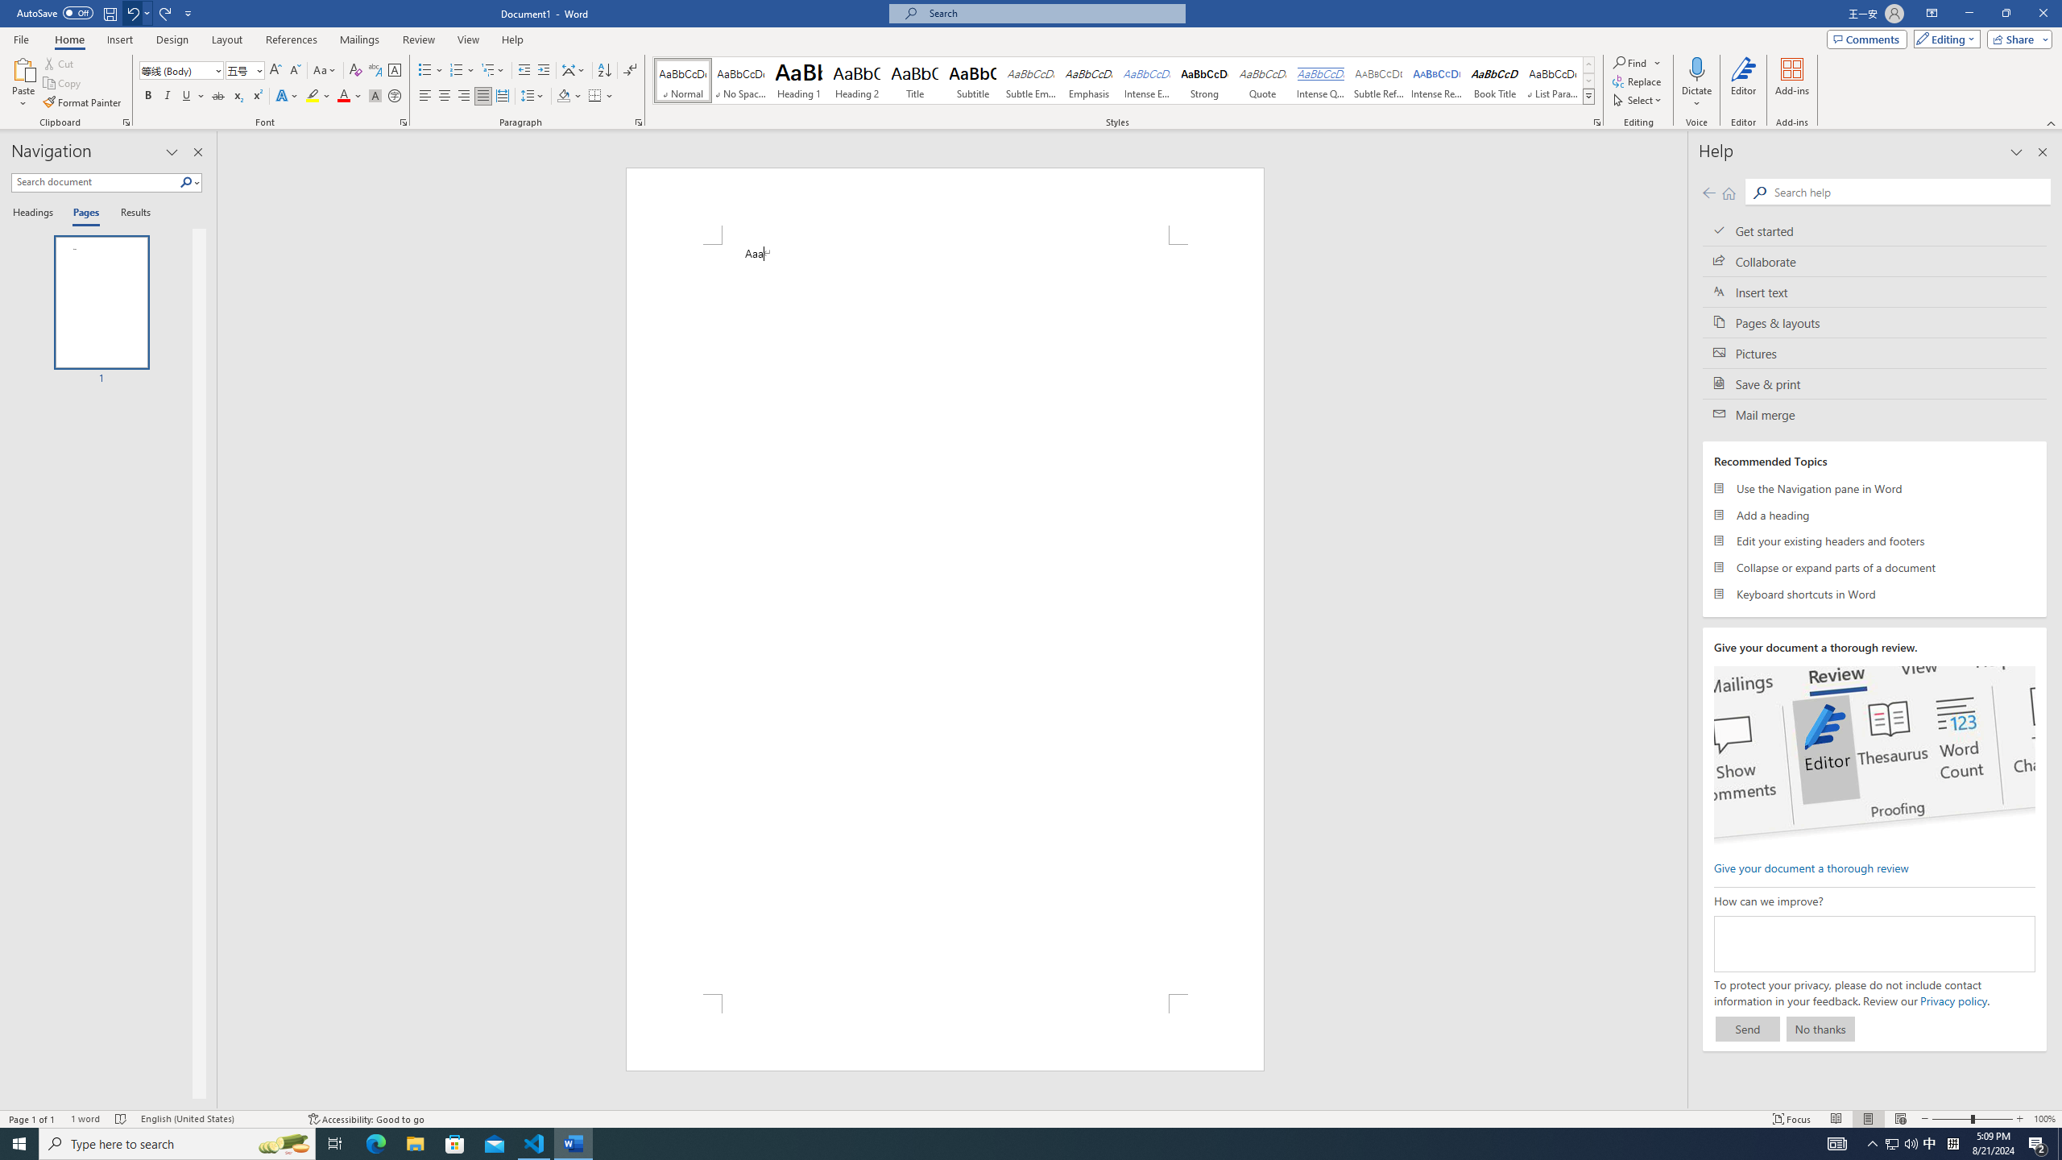 The width and height of the screenshot is (2062, 1160). What do you see at coordinates (1811, 867) in the screenshot?
I see `Give your document a thorough review` at bounding box center [1811, 867].